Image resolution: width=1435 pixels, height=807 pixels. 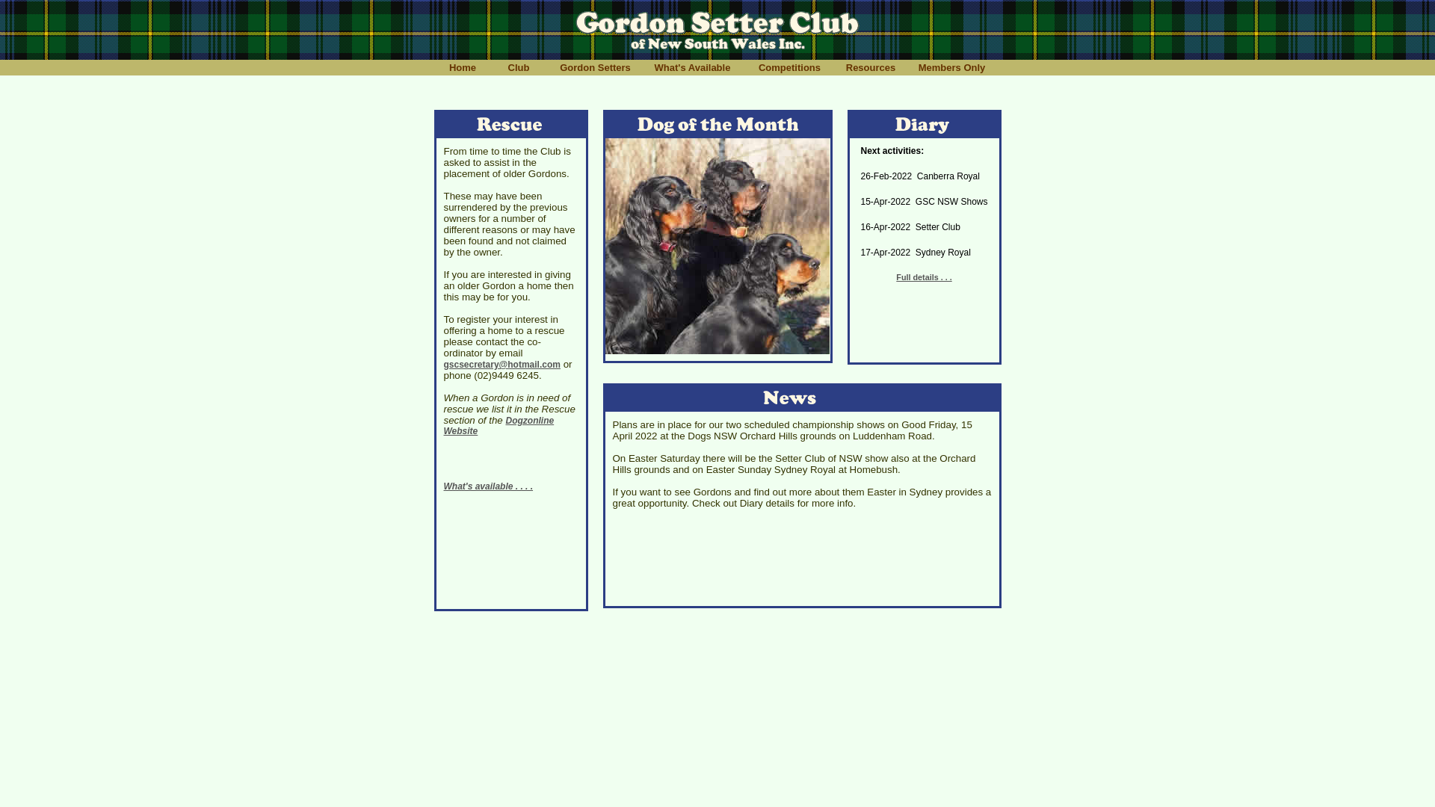 What do you see at coordinates (519, 67) in the screenshot?
I see `Club` at bounding box center [519, 67].